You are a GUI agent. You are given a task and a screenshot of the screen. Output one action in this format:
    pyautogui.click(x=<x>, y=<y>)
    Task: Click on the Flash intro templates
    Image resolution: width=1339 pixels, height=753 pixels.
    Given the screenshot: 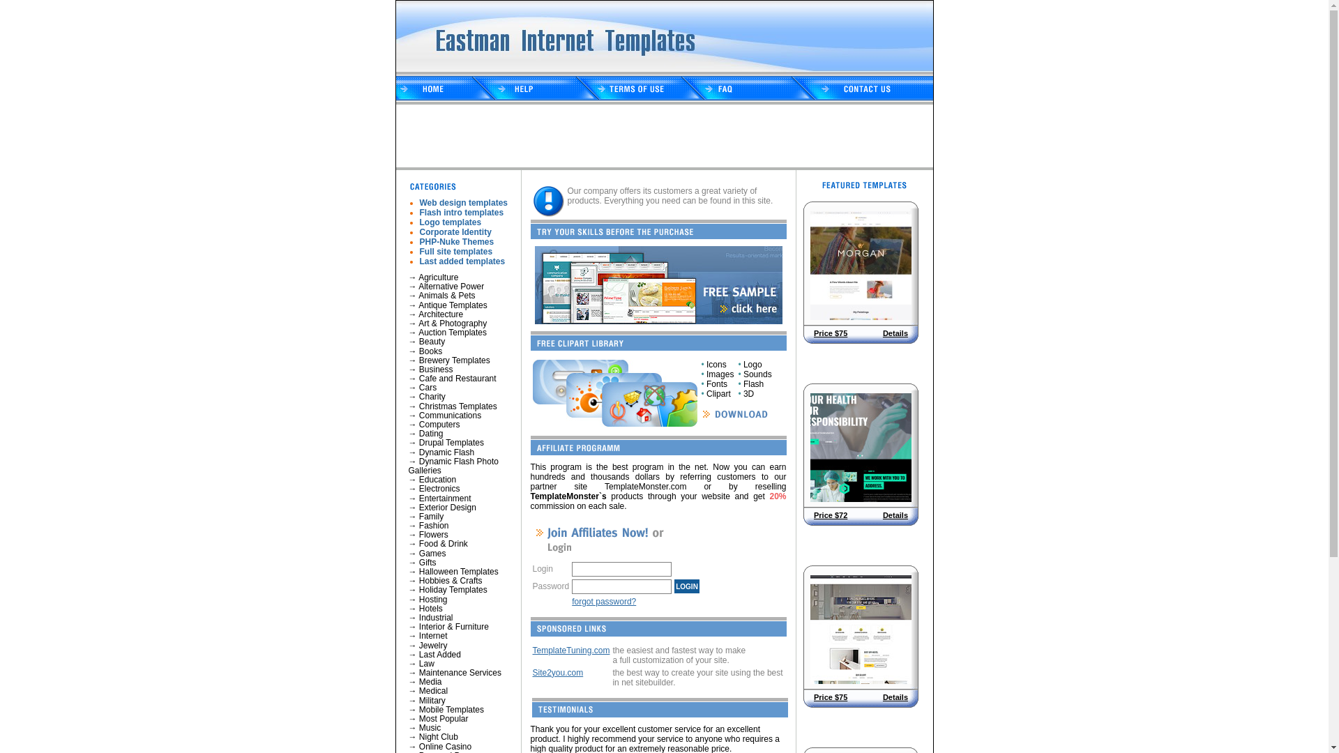 What is the action you would take?
    pyautogui.click(x=462, y=212)
    